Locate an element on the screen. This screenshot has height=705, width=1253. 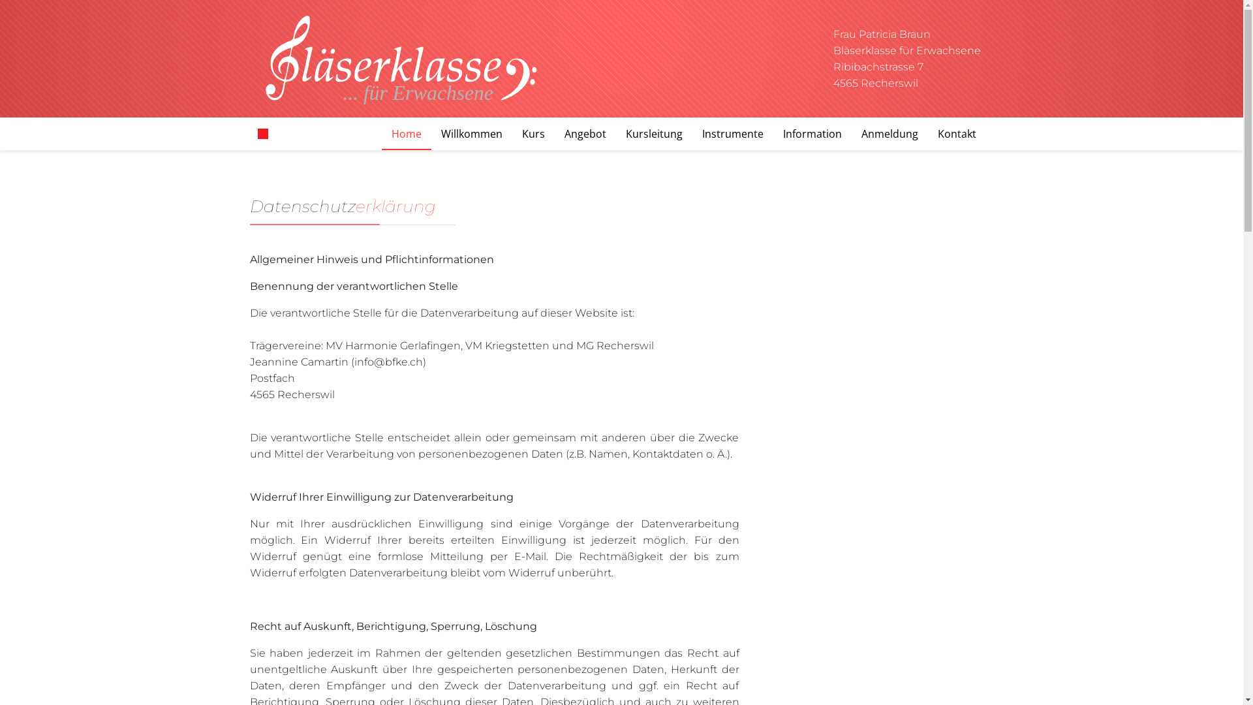
Instrumente is located at coordinates (732, 134).